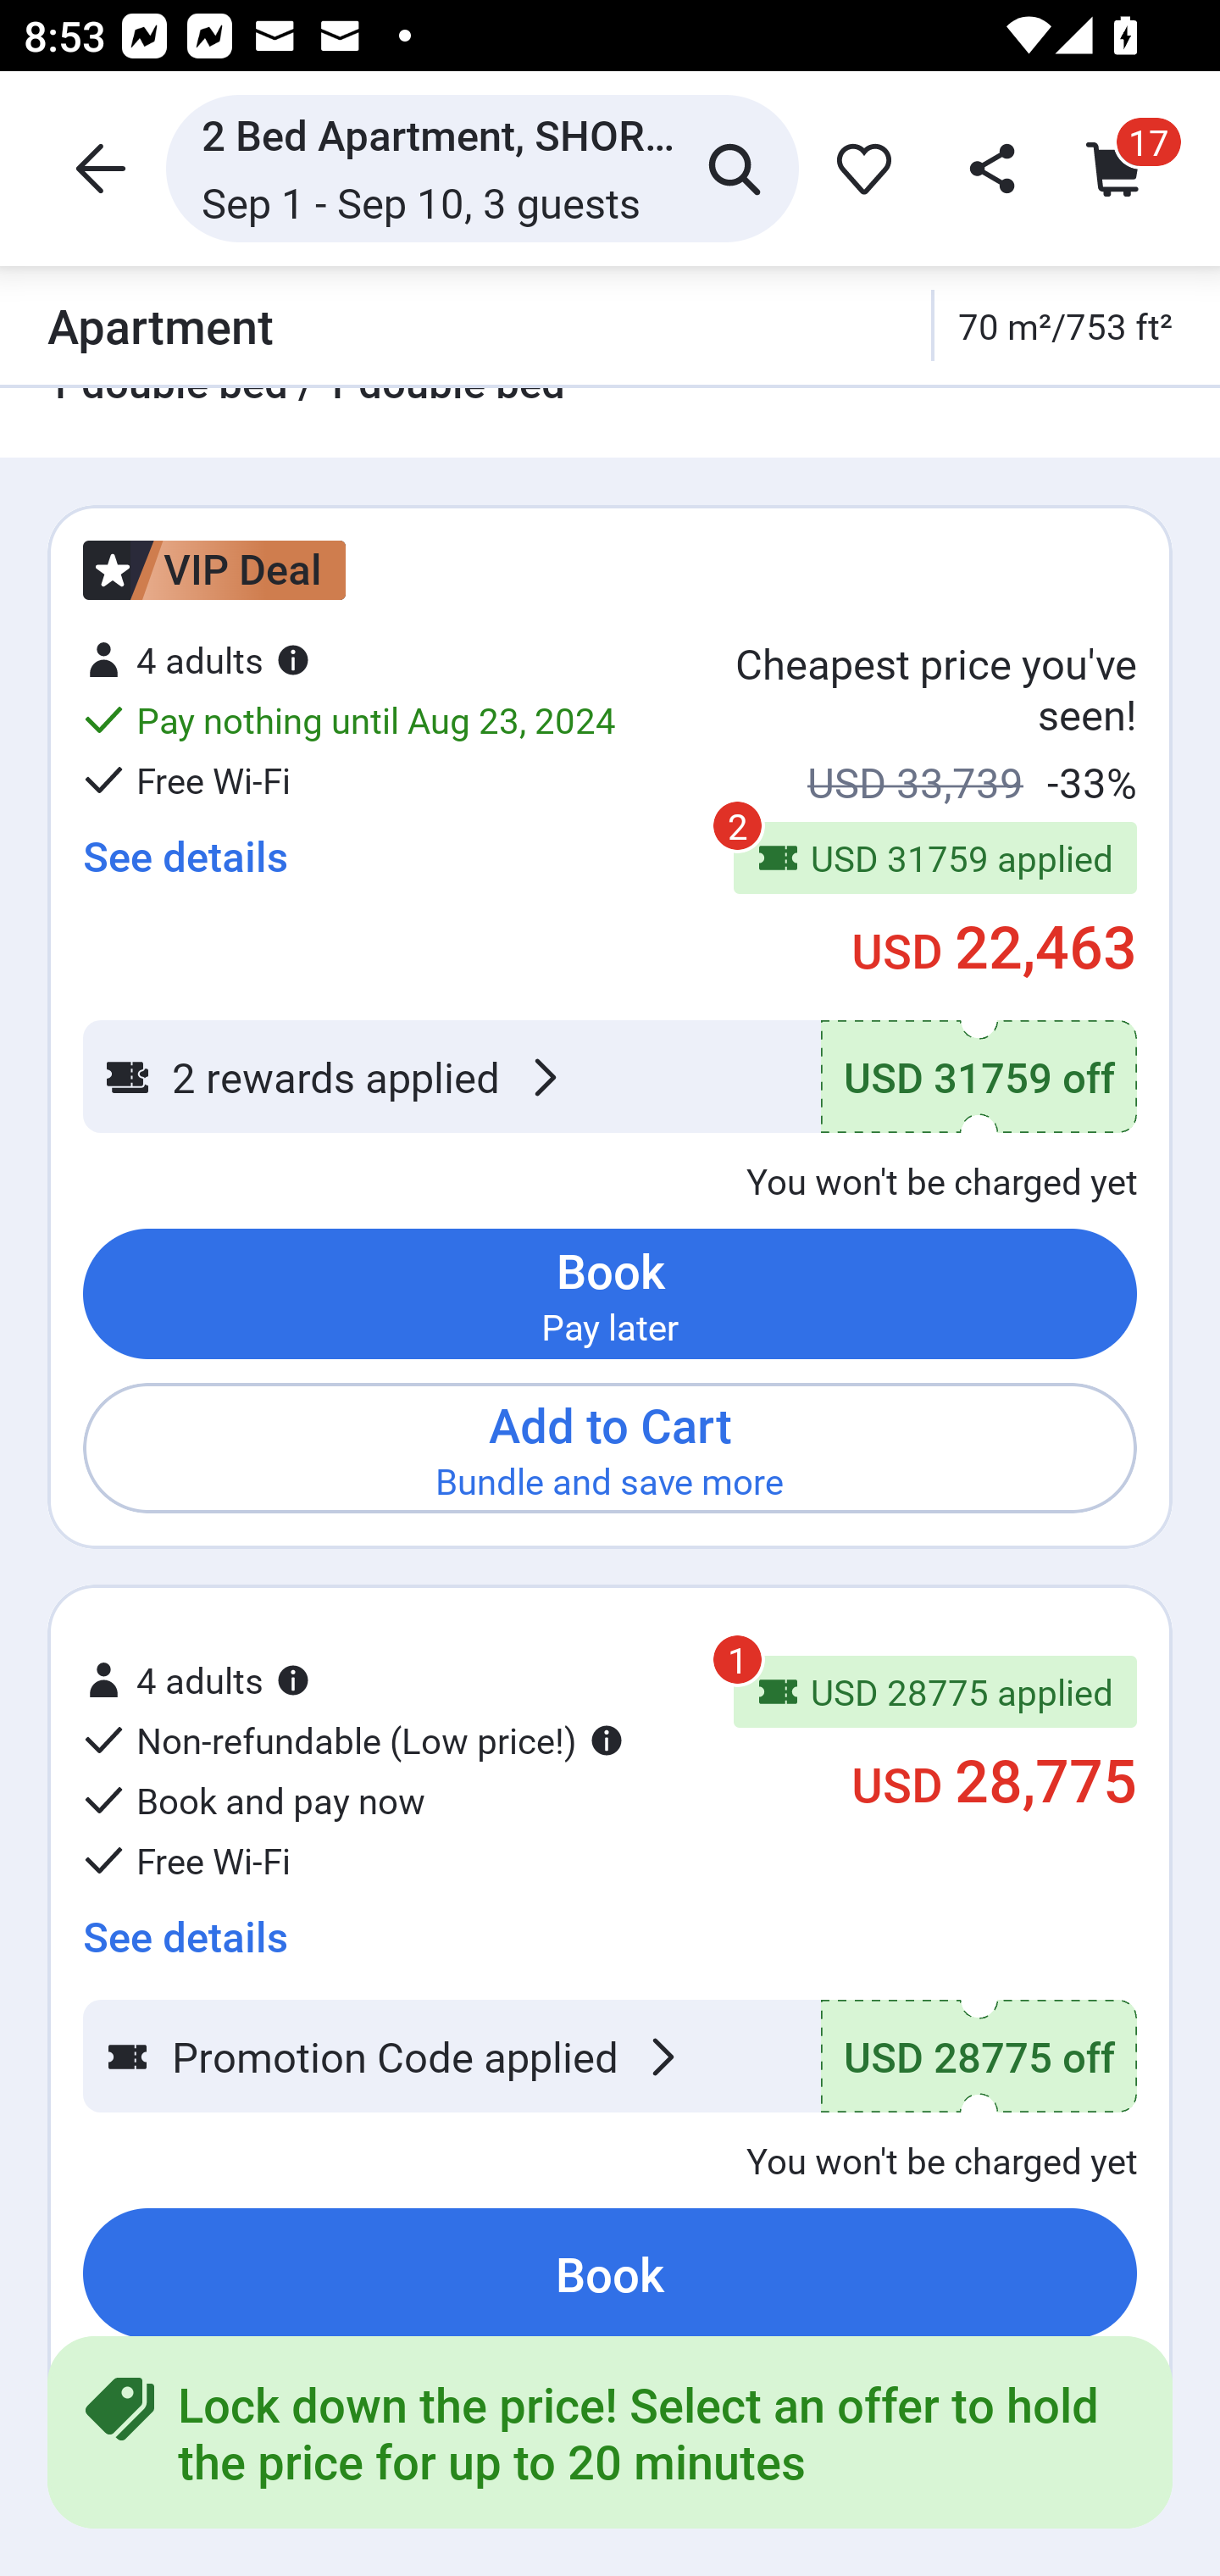 Image resolution: width=1220 pixels, height=2576 pixels. Describe the element at coordinates (610, 1449) in the screenshot. I see `Add to Cart Bundle and save more` at that location.